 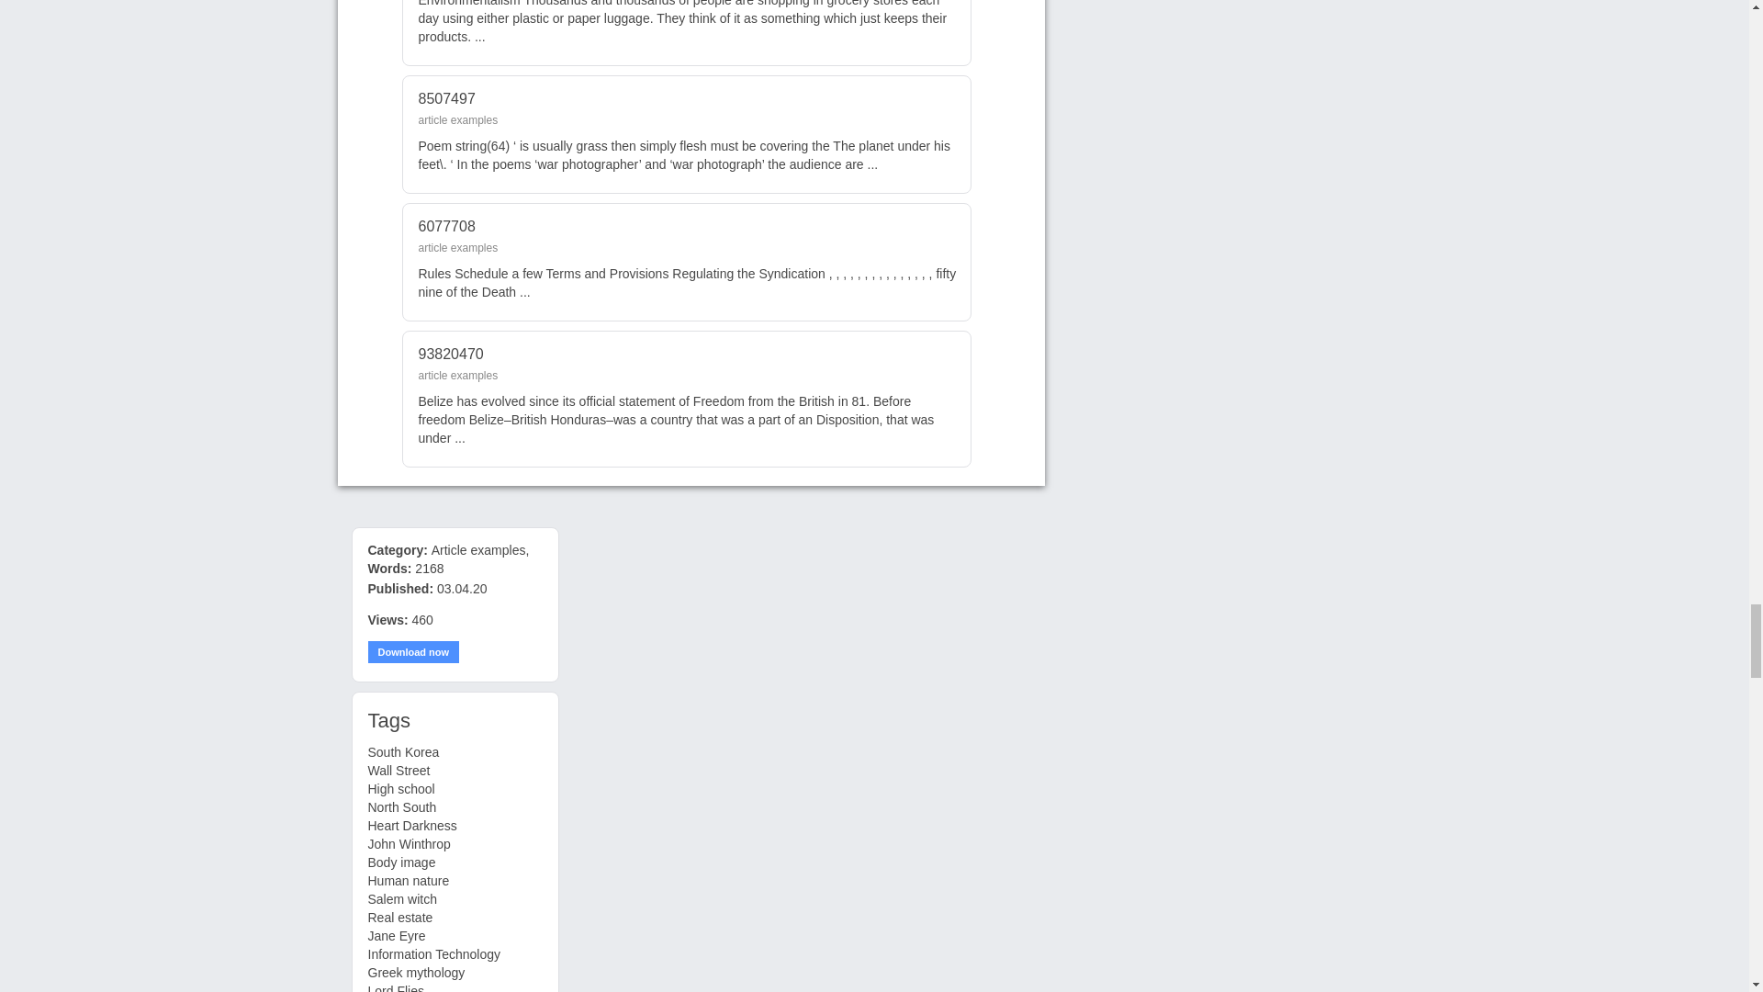 I want to click on article examples, so click(x=459, y=375).